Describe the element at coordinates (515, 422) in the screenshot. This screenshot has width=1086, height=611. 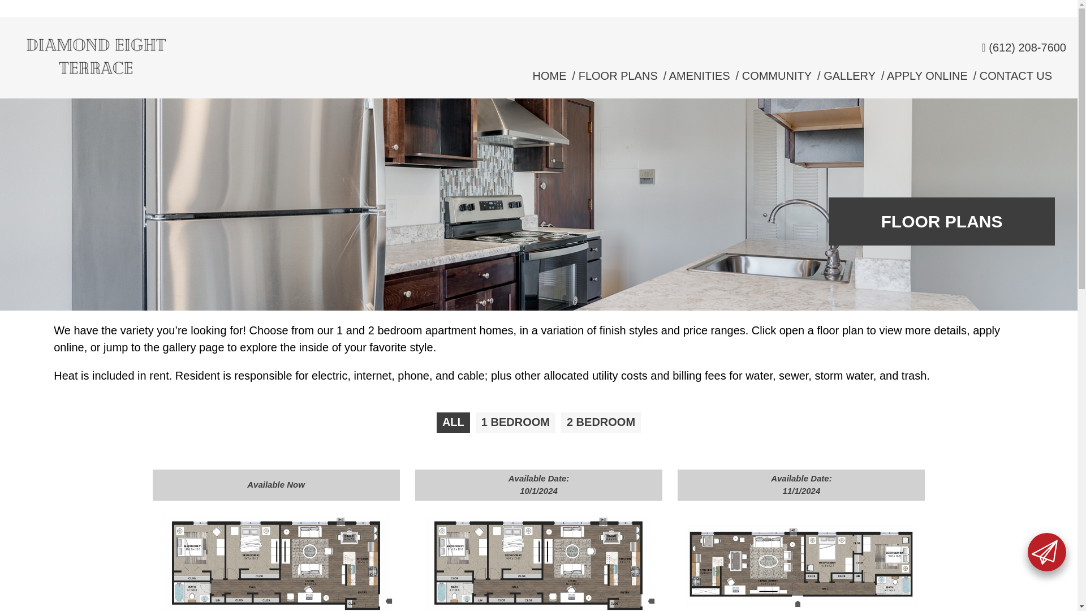
I see `1 BEDROOM` at that location.